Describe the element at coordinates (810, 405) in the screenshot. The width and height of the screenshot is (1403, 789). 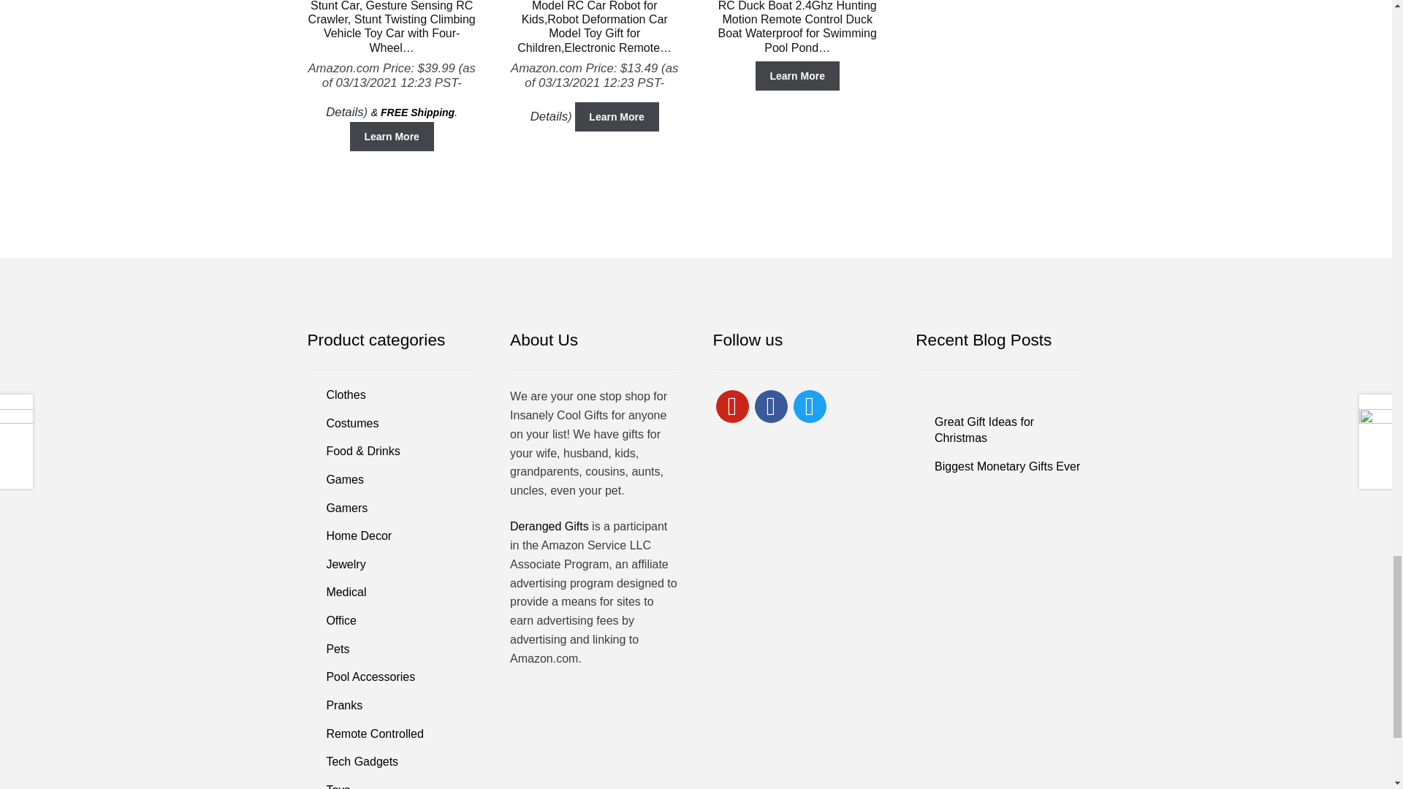
I see `Twitter` at that location.